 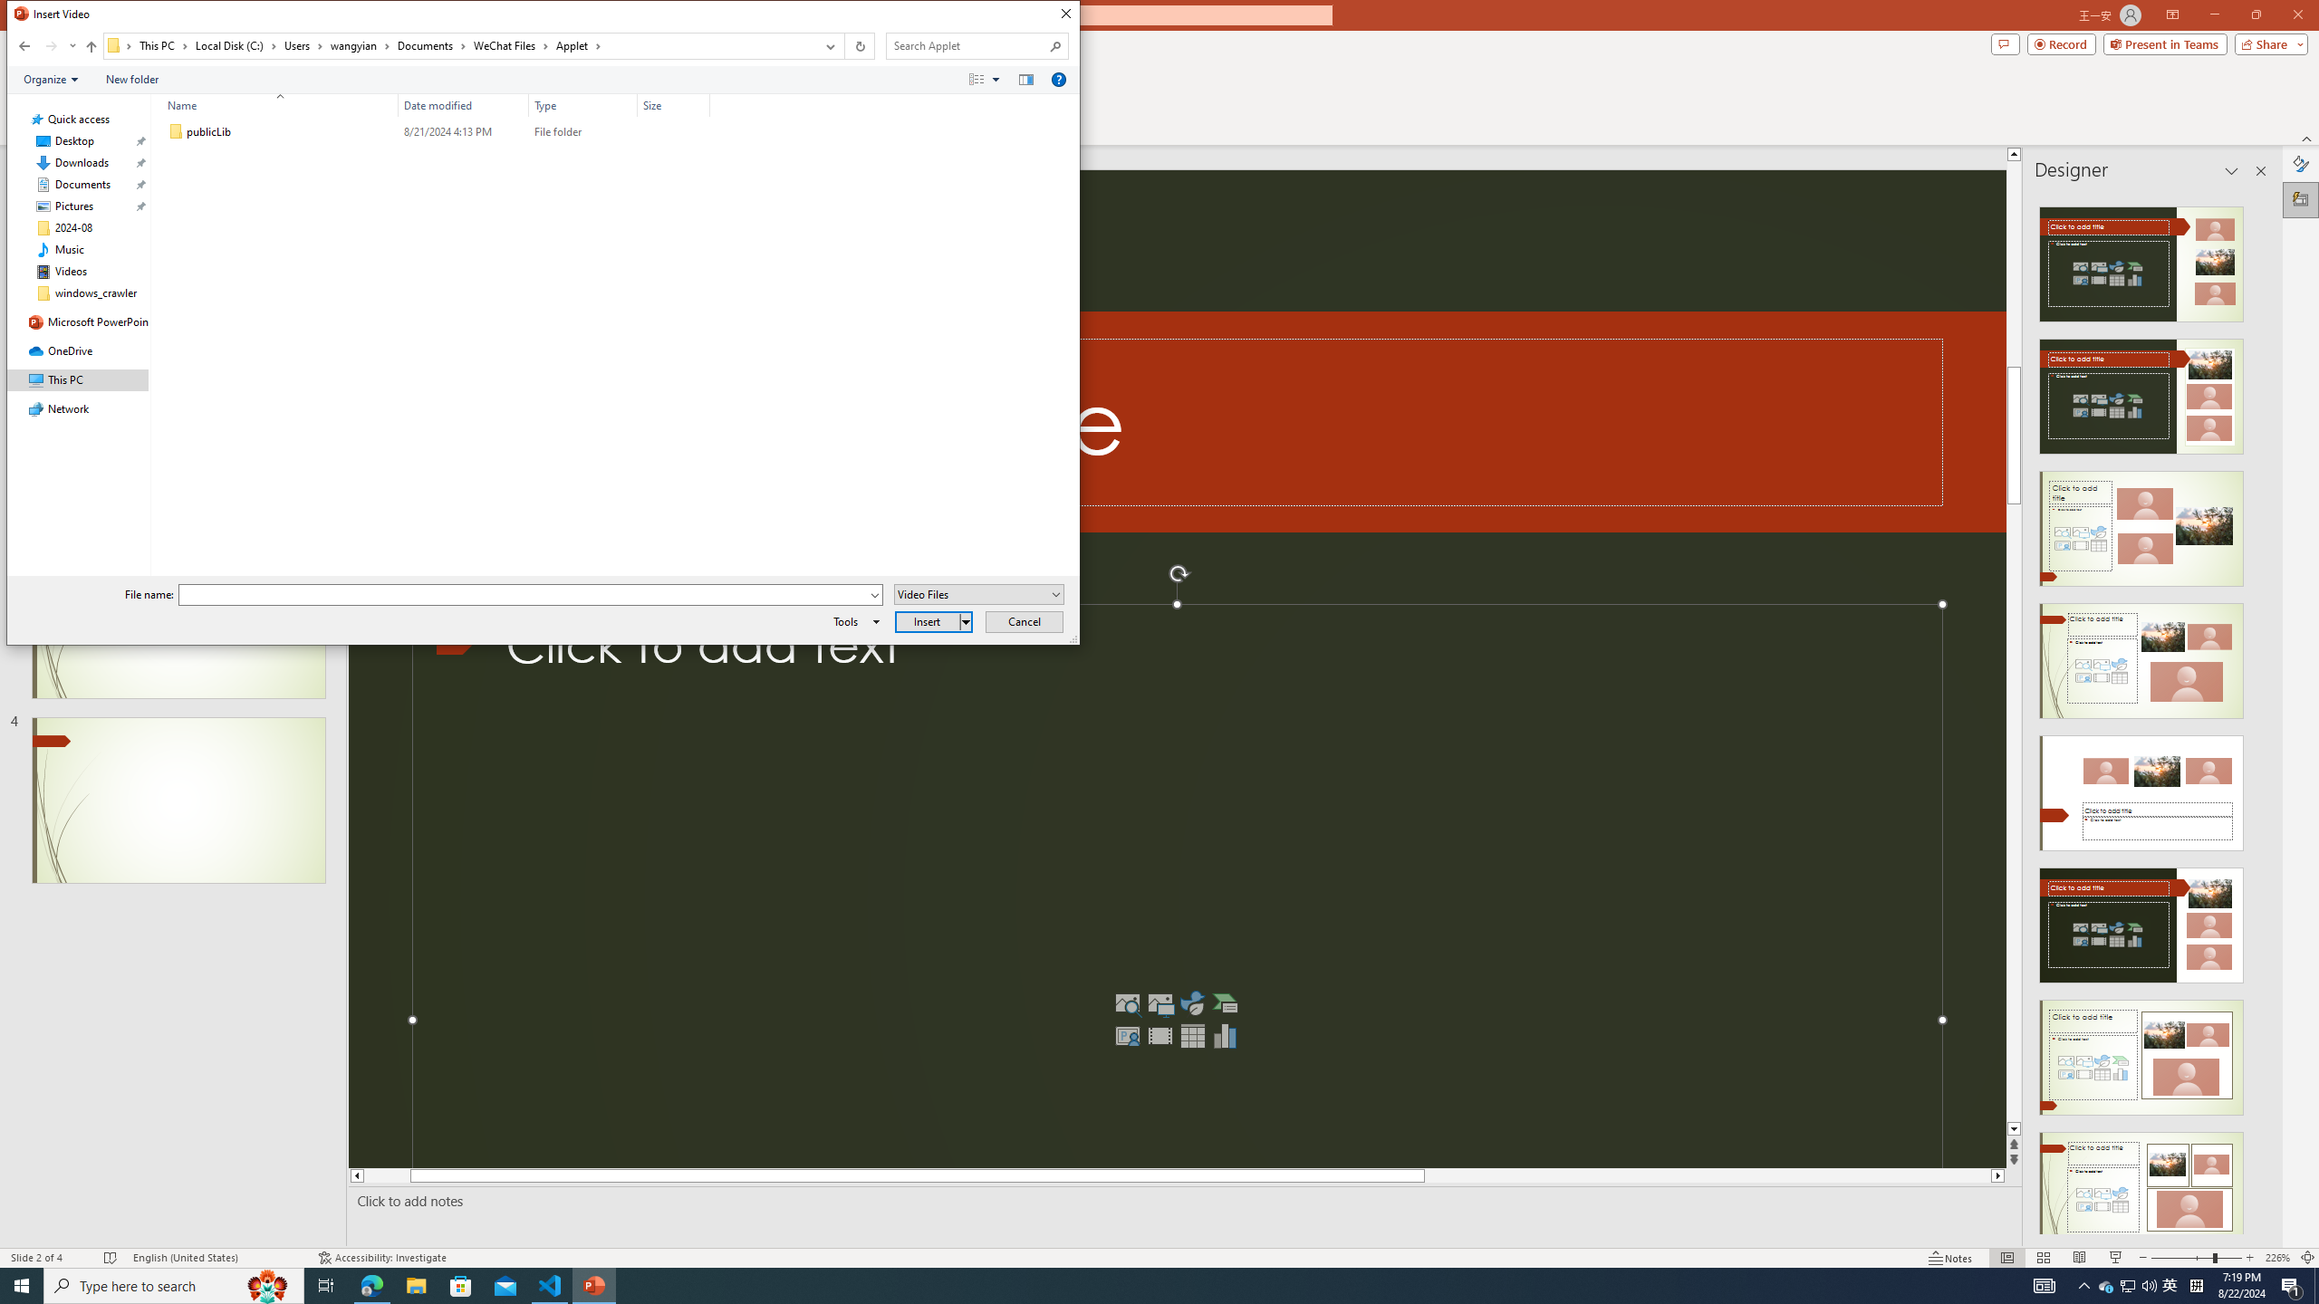 What do you see at coordinates (1025, 79) in the screenshot?
I see `Preview pane` at bounding box center [1025, 79].